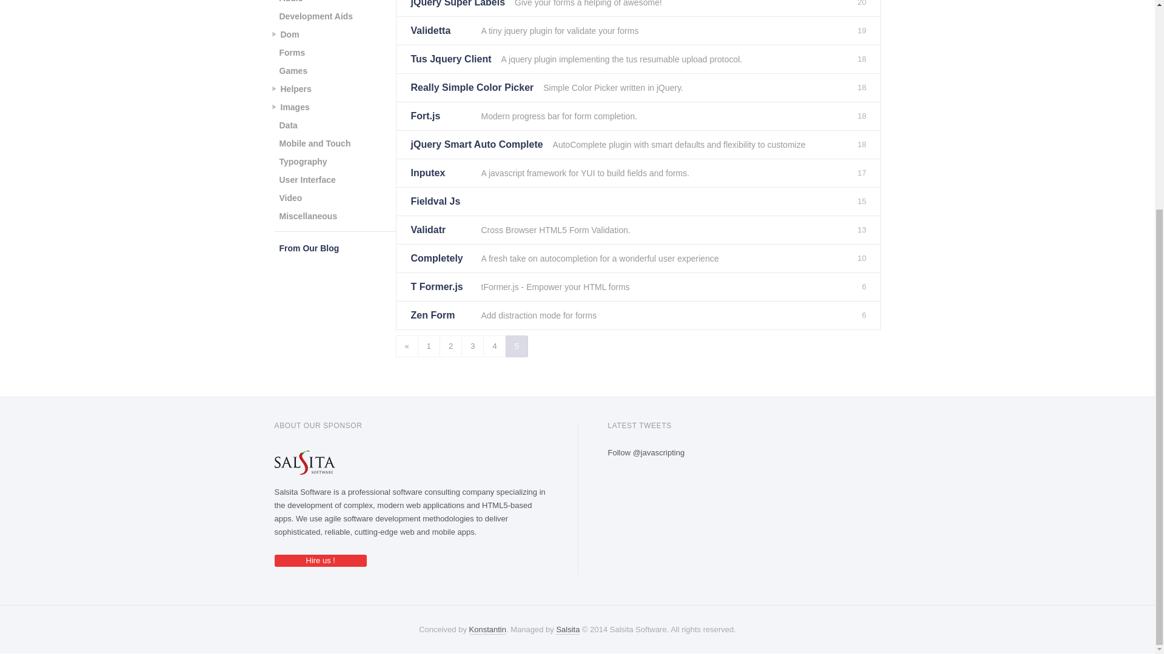  What do you see at coordinates (308, 216) in the screenshot?
I see `Miscellaneous` at bounding box center [308, 216].